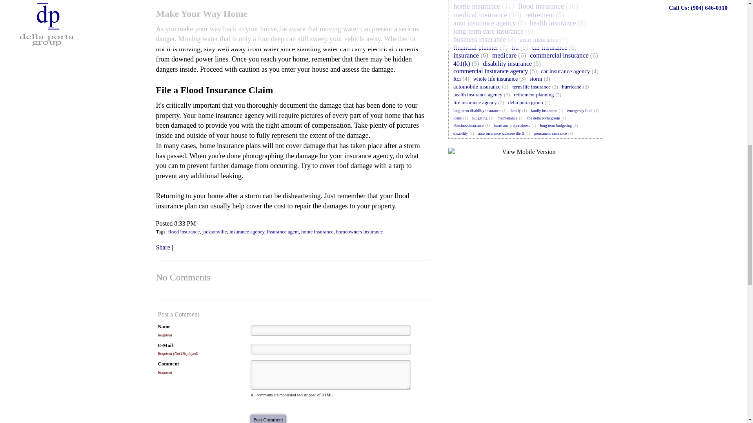  I want to click on auto insurance, so click(539, 40).